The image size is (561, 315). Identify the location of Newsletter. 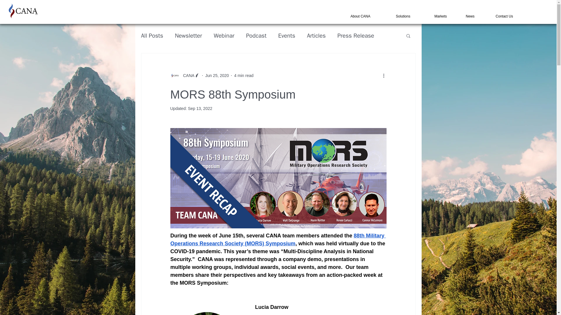
(188, 36).